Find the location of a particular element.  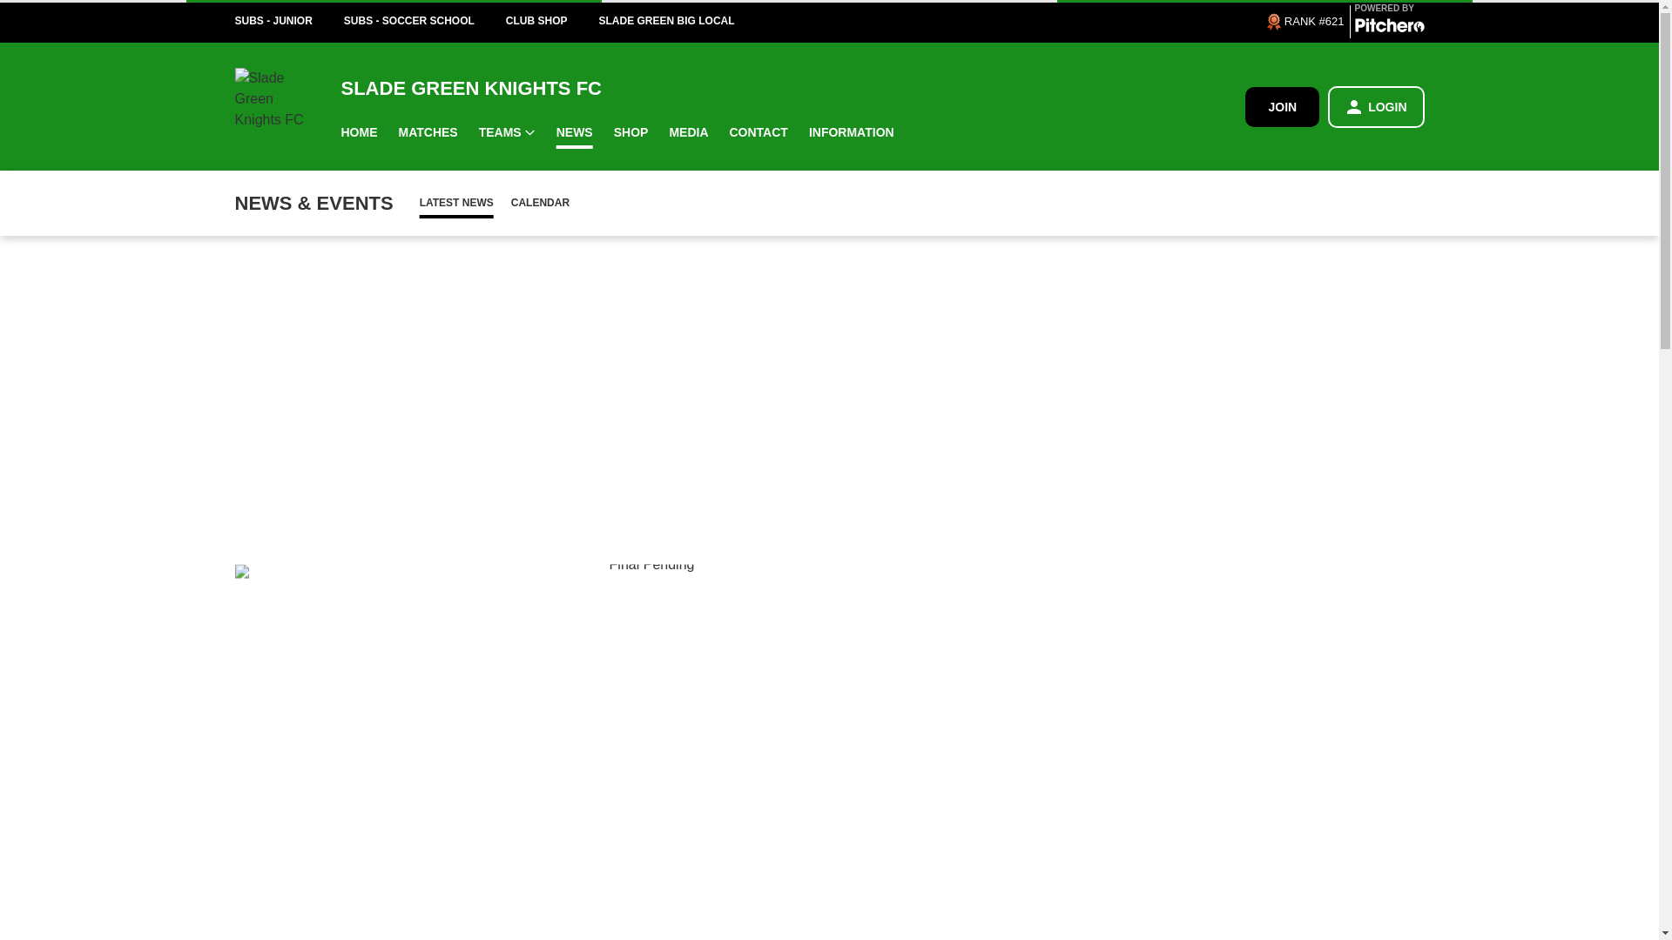

Pitchero is located at coordinates (1389, 28).